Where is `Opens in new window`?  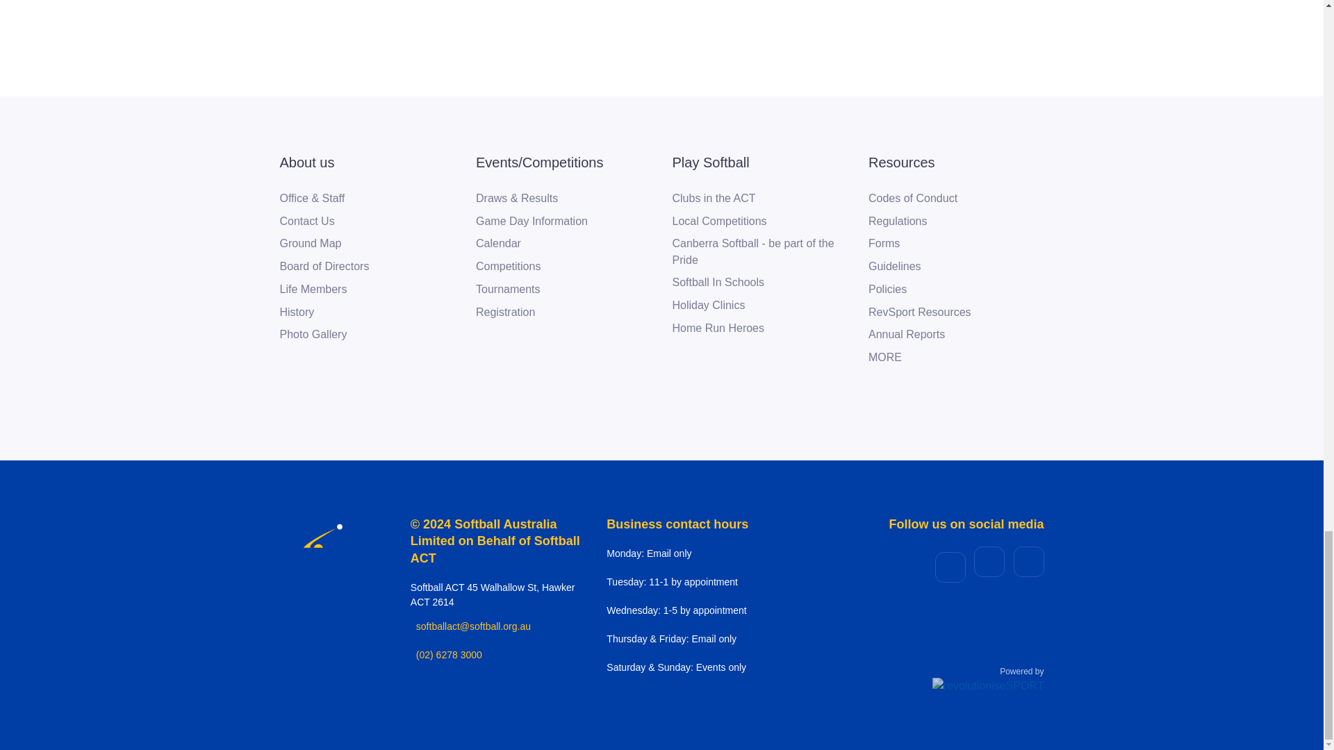 Opens in new window is located at coordinates (919, 312).